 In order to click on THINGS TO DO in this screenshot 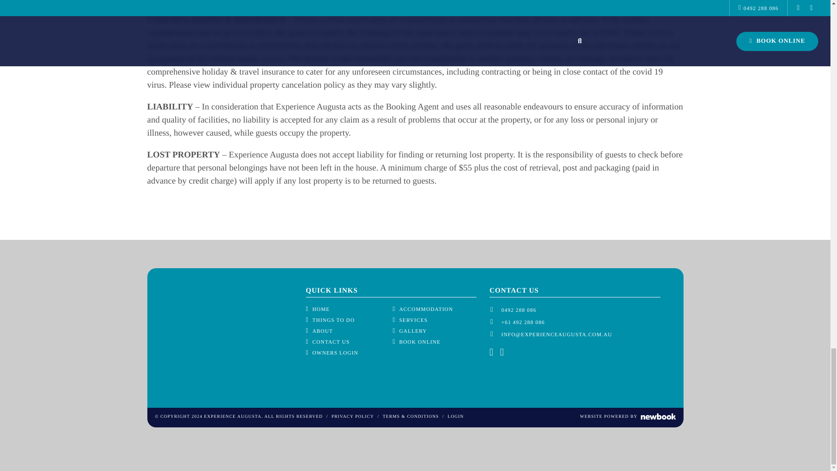, I will do `click(330, 320)`.